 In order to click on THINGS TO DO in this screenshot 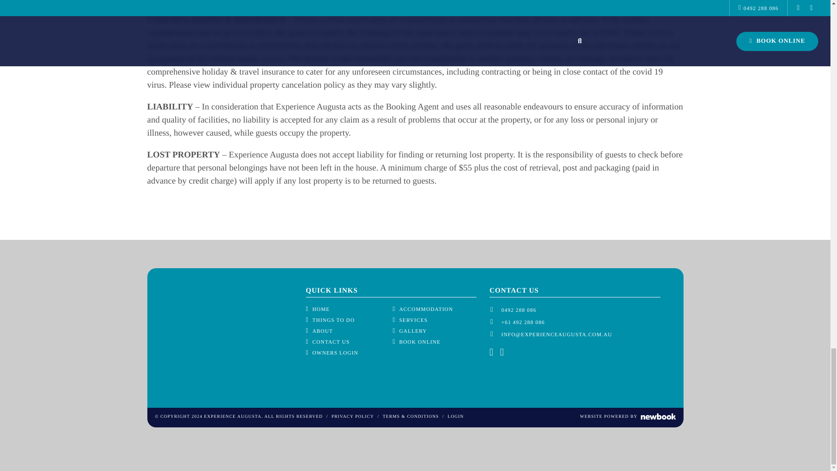, I will do `click(330, 320)`.